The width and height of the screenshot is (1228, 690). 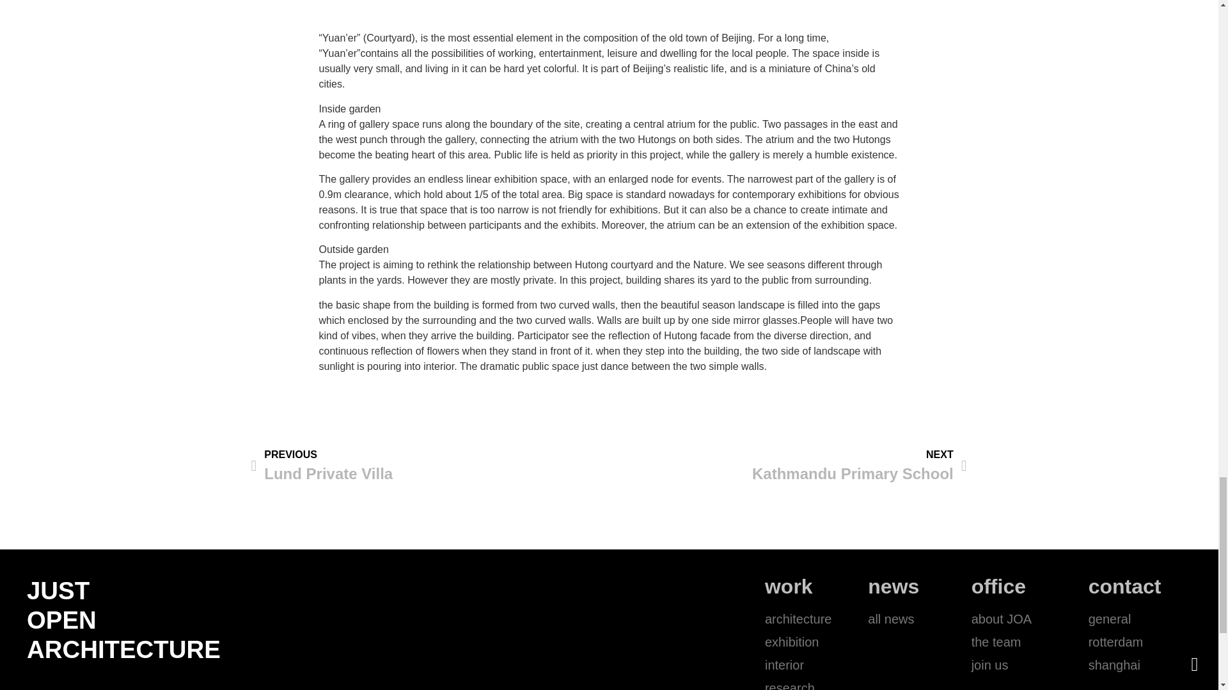 What do you see at coordinates (1030, 665) in the screenshot?
I see `exhibition` at bounding box center [1030, 665].